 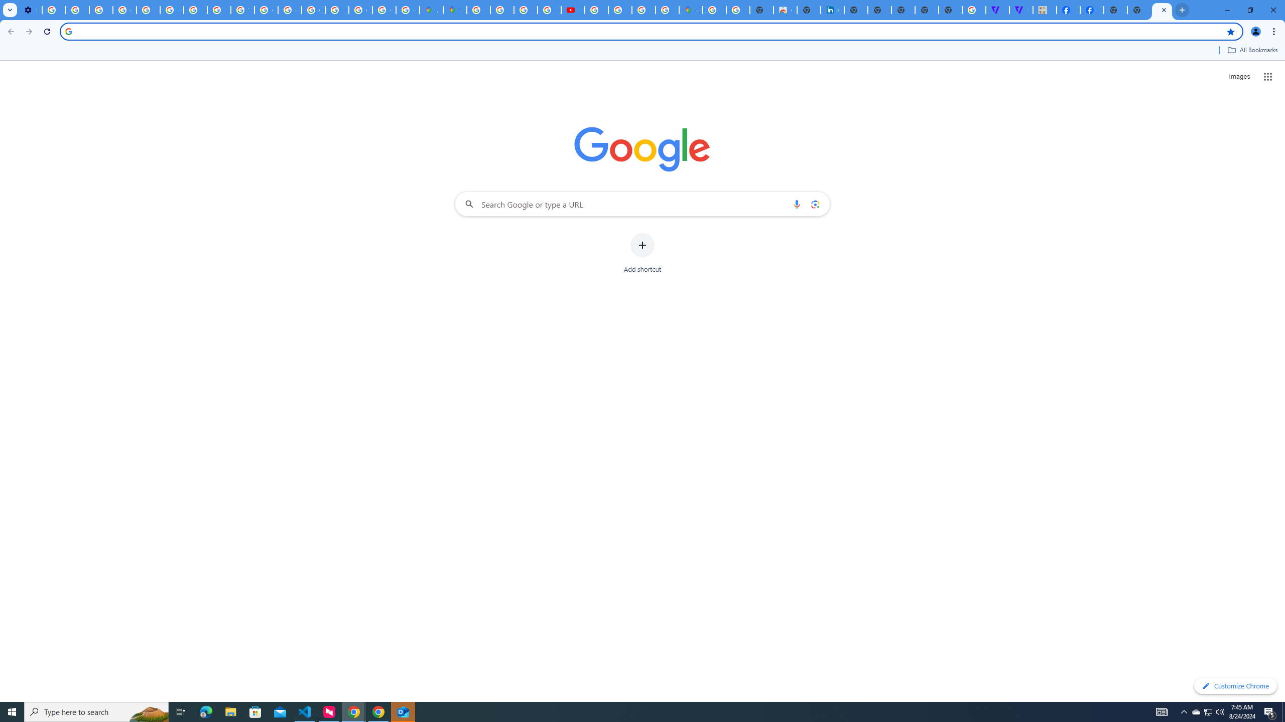 What do you see at coordinates (832, 10) in the screenshot?
I see `Cookie Policy | LinkedIn` at bounding box center [832, 10].